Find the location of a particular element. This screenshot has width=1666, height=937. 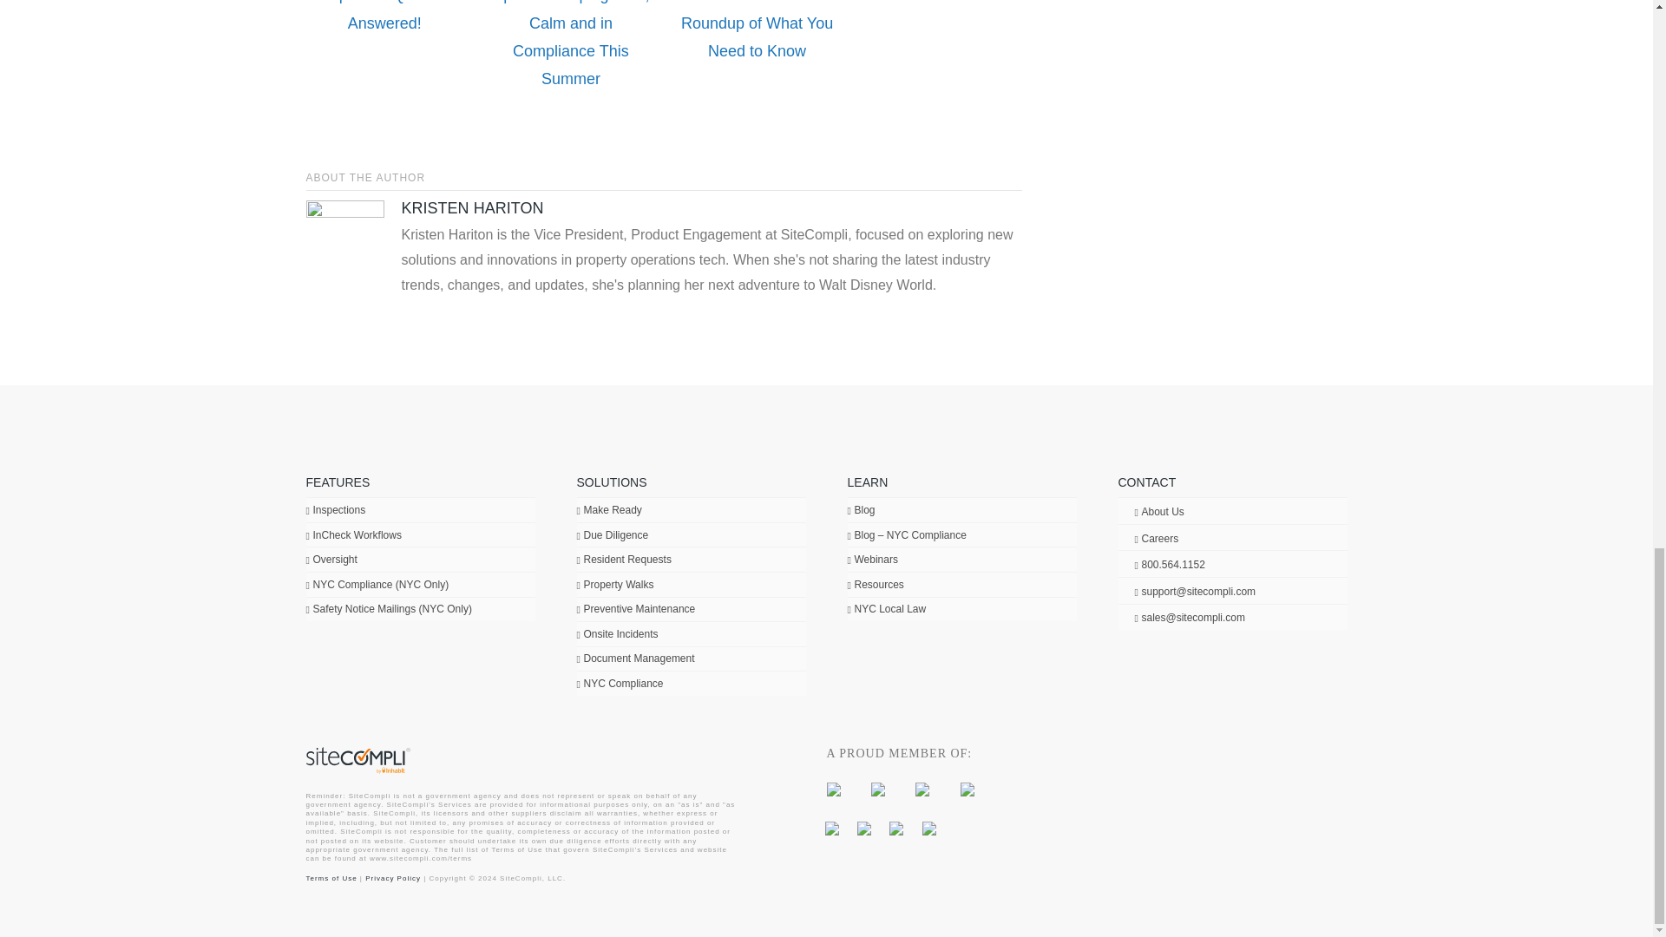

Opens in a new window is located at coordinates (833, 788).